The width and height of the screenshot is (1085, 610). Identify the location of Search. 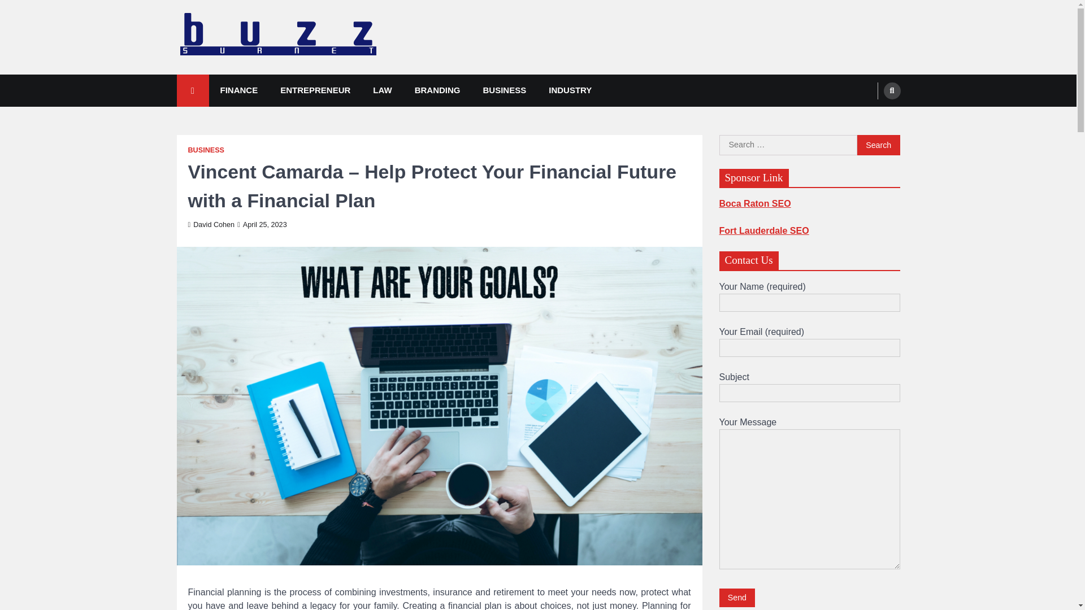
(892, 90).